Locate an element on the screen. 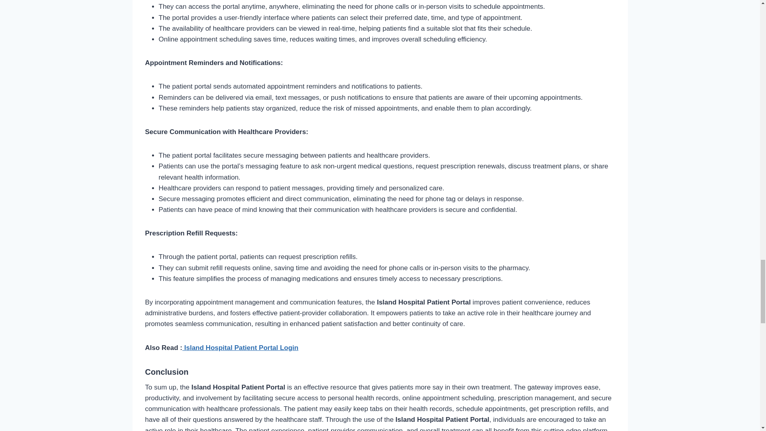 The width and height of the screenshot is (766, 431). Island Hospital Patient Portal Login is located at coordinates (240, 348).